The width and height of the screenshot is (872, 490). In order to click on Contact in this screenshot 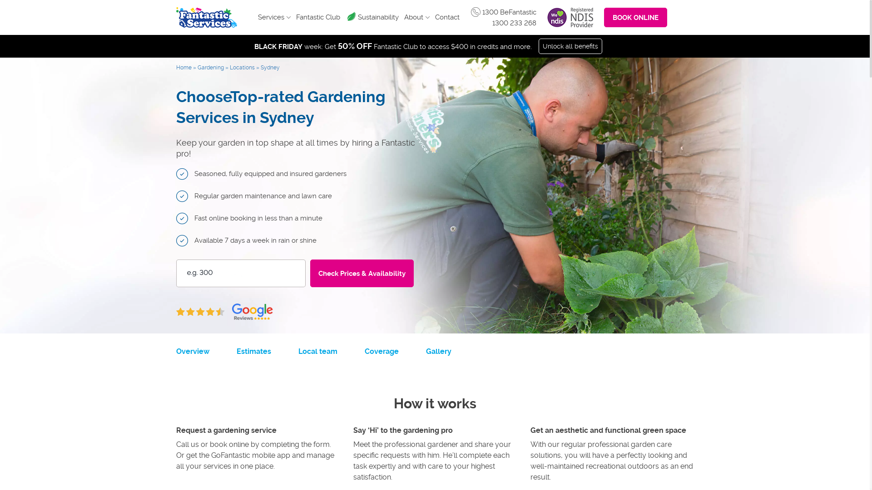, I will do `click(447, 17)`.